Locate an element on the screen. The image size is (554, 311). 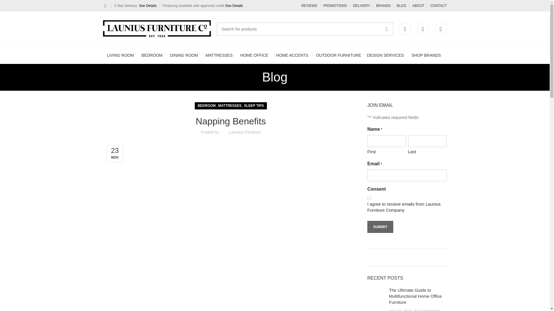
BRANDS is located at coordinates (383, 6).